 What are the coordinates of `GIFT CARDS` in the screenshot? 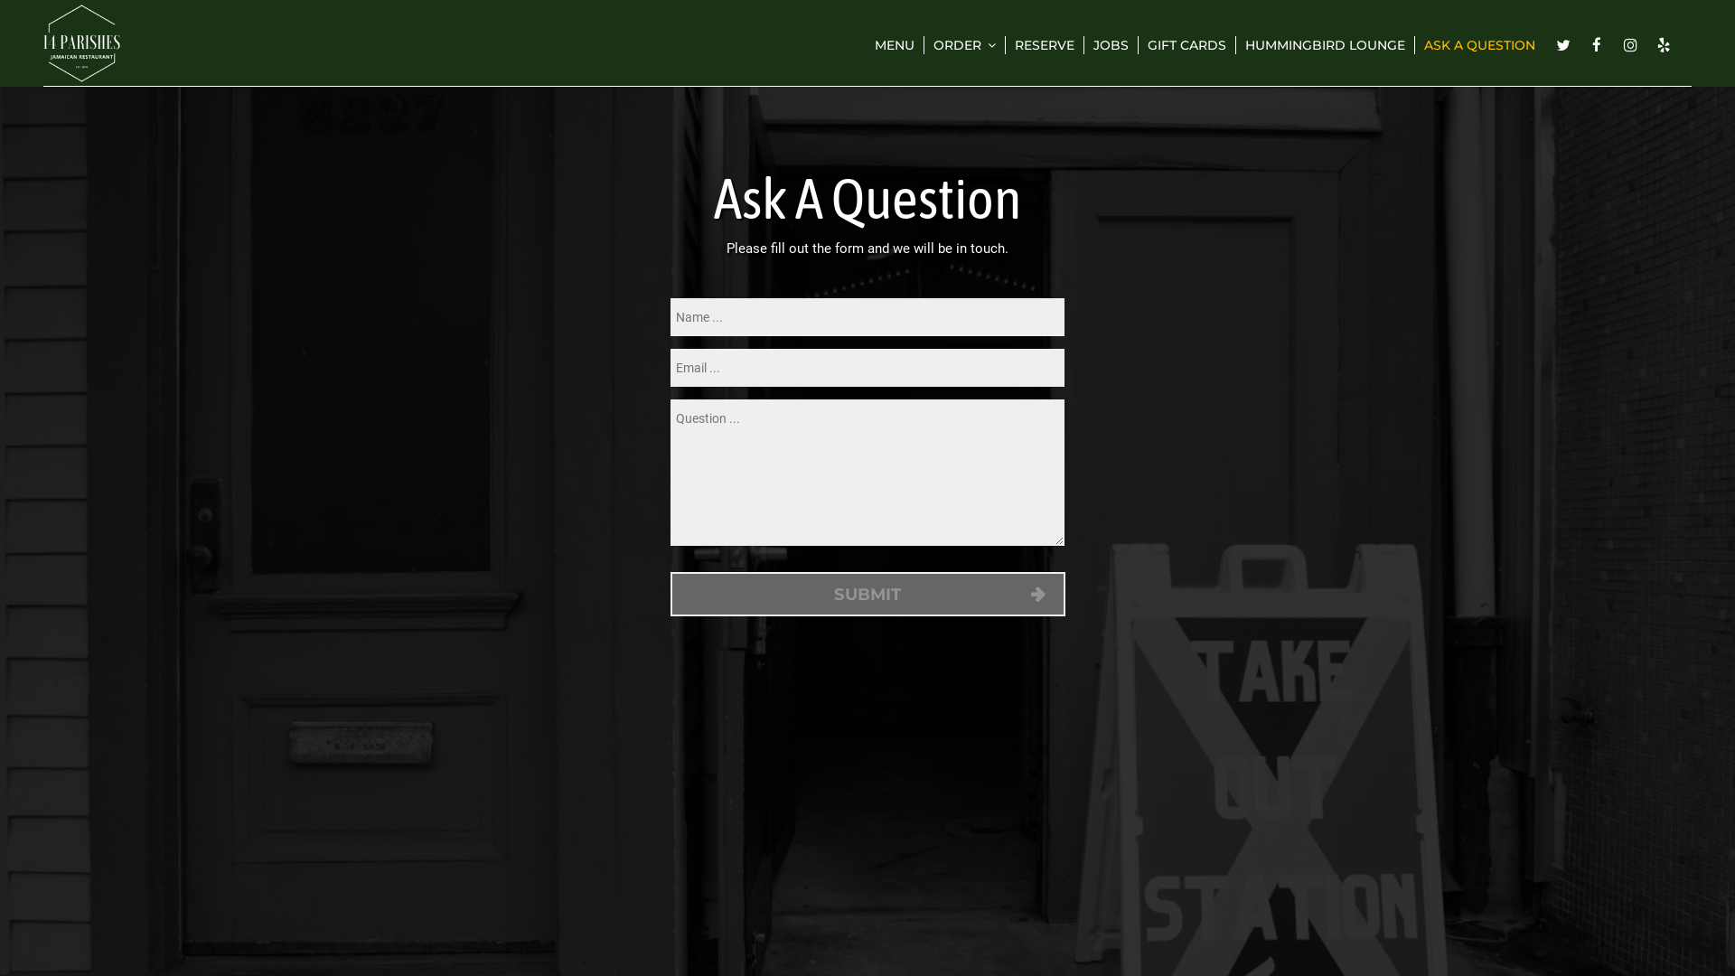 It's located at (1187, 45).